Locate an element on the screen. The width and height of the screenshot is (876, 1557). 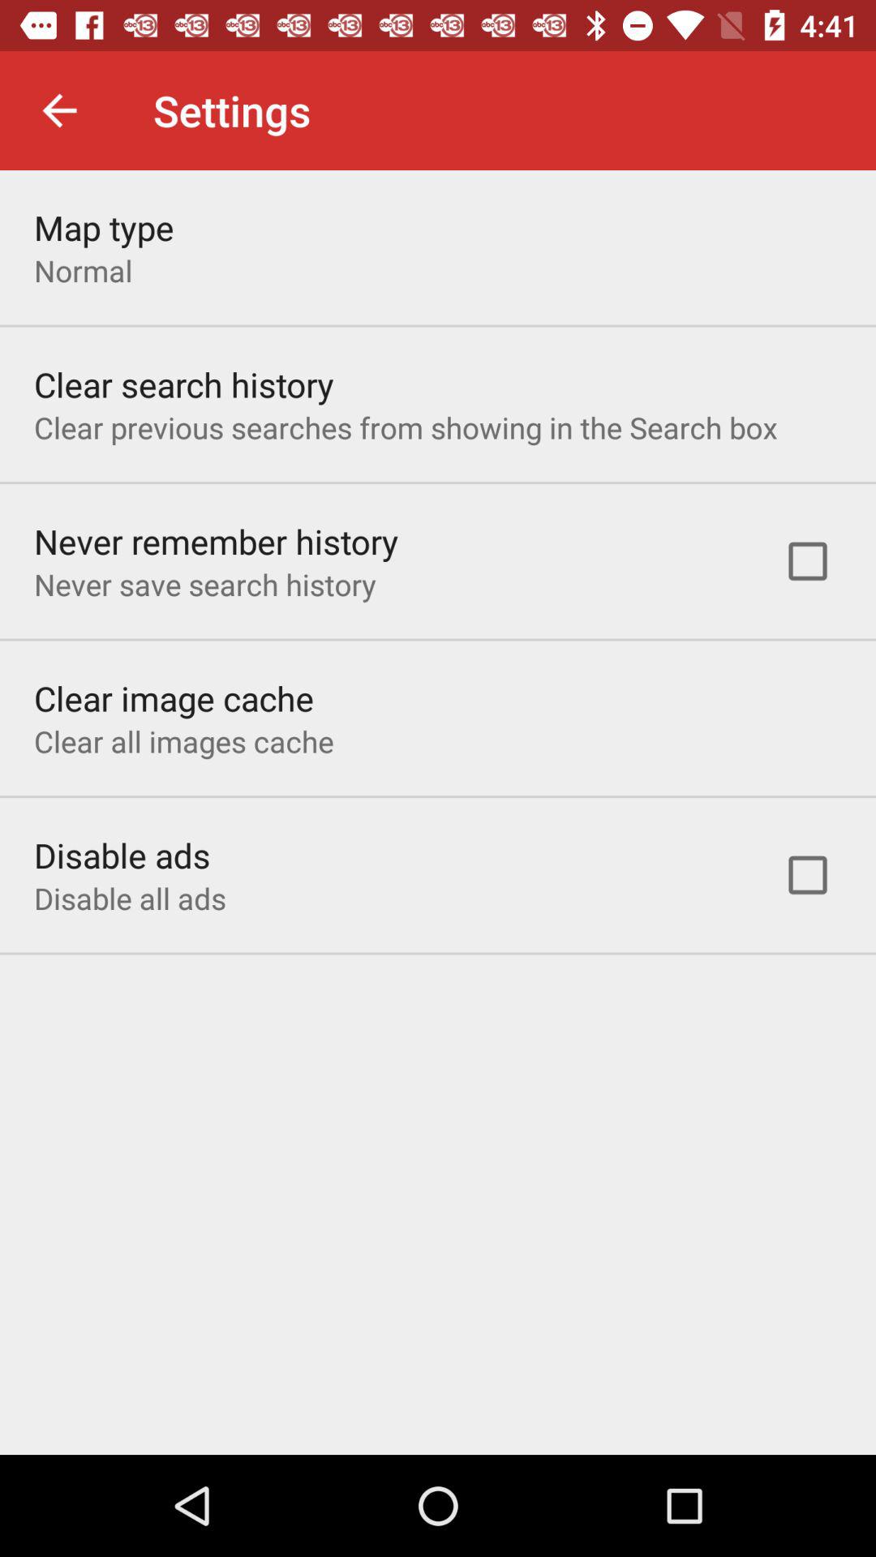
turn on the item above clear search history is located at coordinates (83, 271).